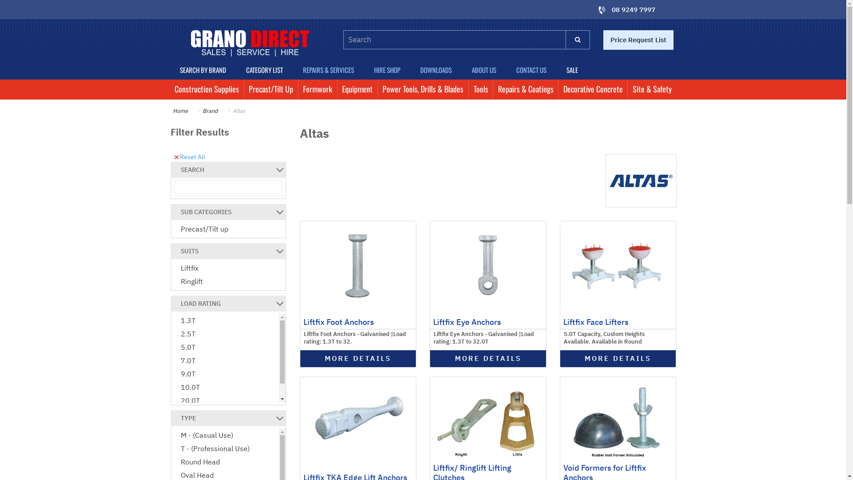 The height and width of the screenshot is (480, 853). What do you see at coordinates (358, 265) in the screenshot?
I see `Liftfix Foot Anchors` at bounding box center [358, 265].